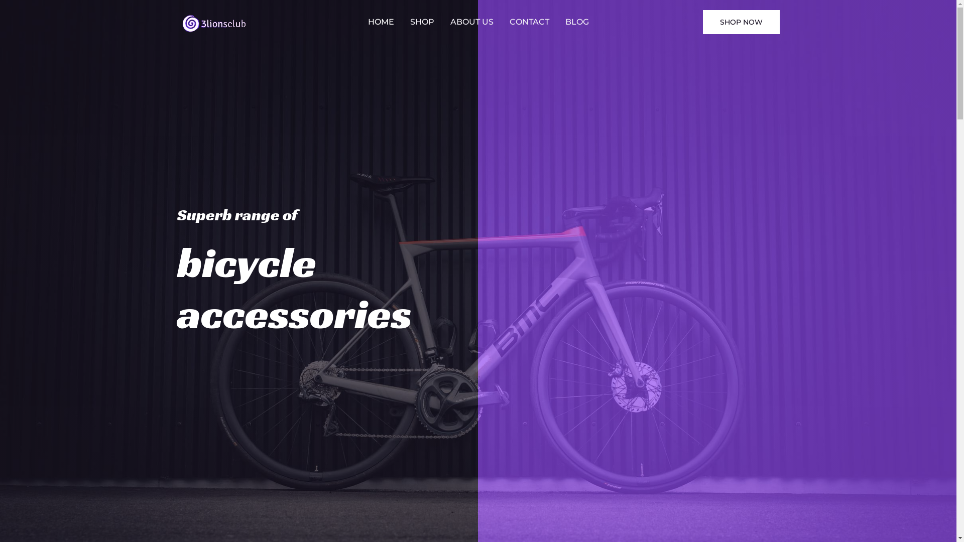 This screenshot has height=542, width=964. Describe the element at coordinates (471, 22) in the screenshot. I see `ABOUT US` at that location.